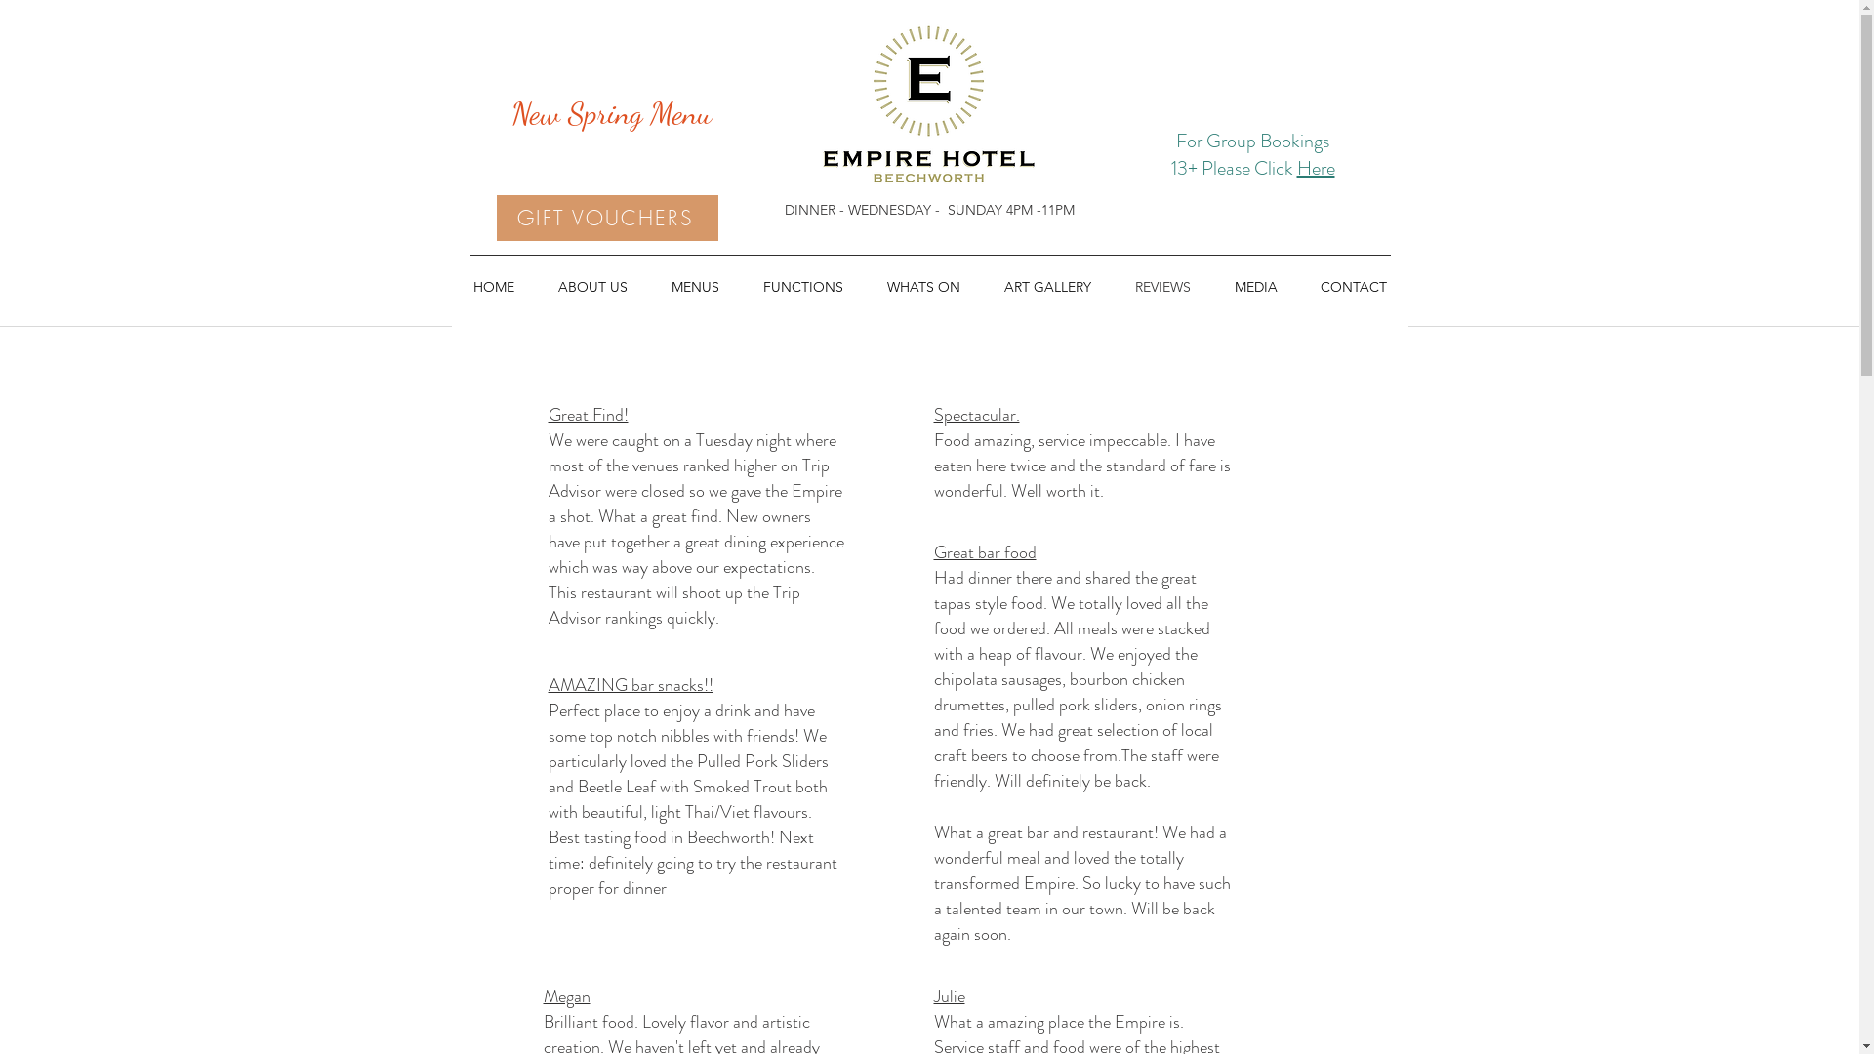 The width and height of the screenshot is (1874, 1054). What do you see at coordinates (1047, 287) in the screenshot?
I see `ART GALLERY` at bounding box center [1047, 287].